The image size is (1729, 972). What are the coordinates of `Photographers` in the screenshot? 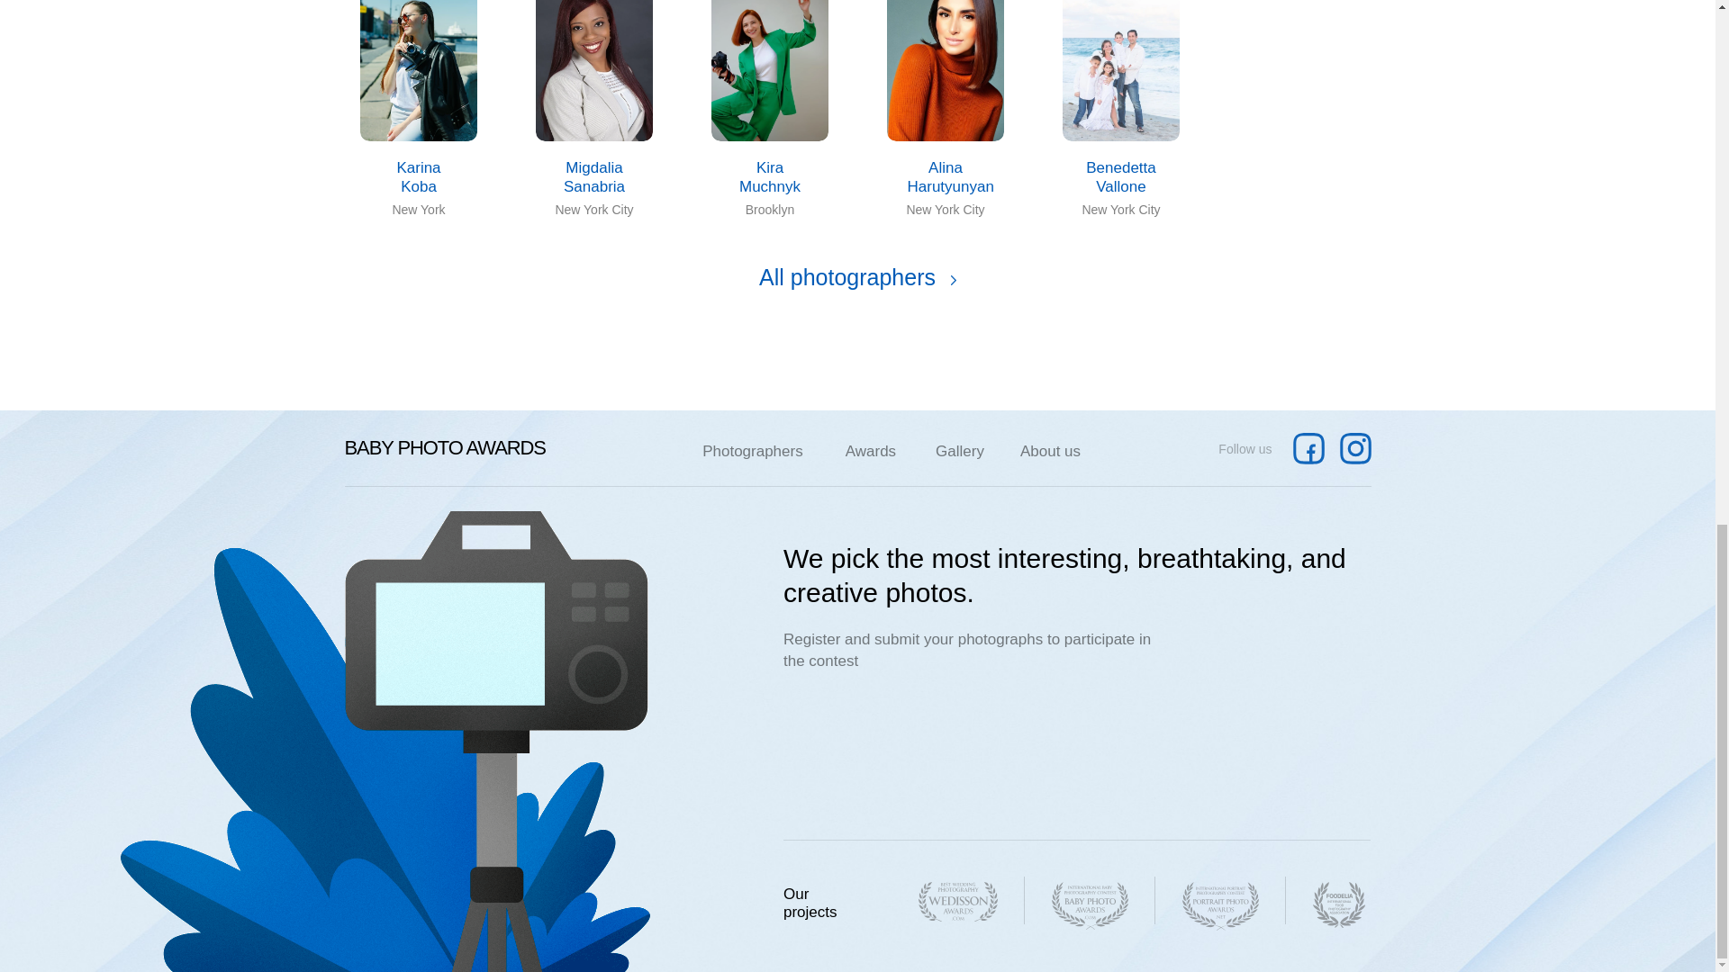 It's located at (752, 450).